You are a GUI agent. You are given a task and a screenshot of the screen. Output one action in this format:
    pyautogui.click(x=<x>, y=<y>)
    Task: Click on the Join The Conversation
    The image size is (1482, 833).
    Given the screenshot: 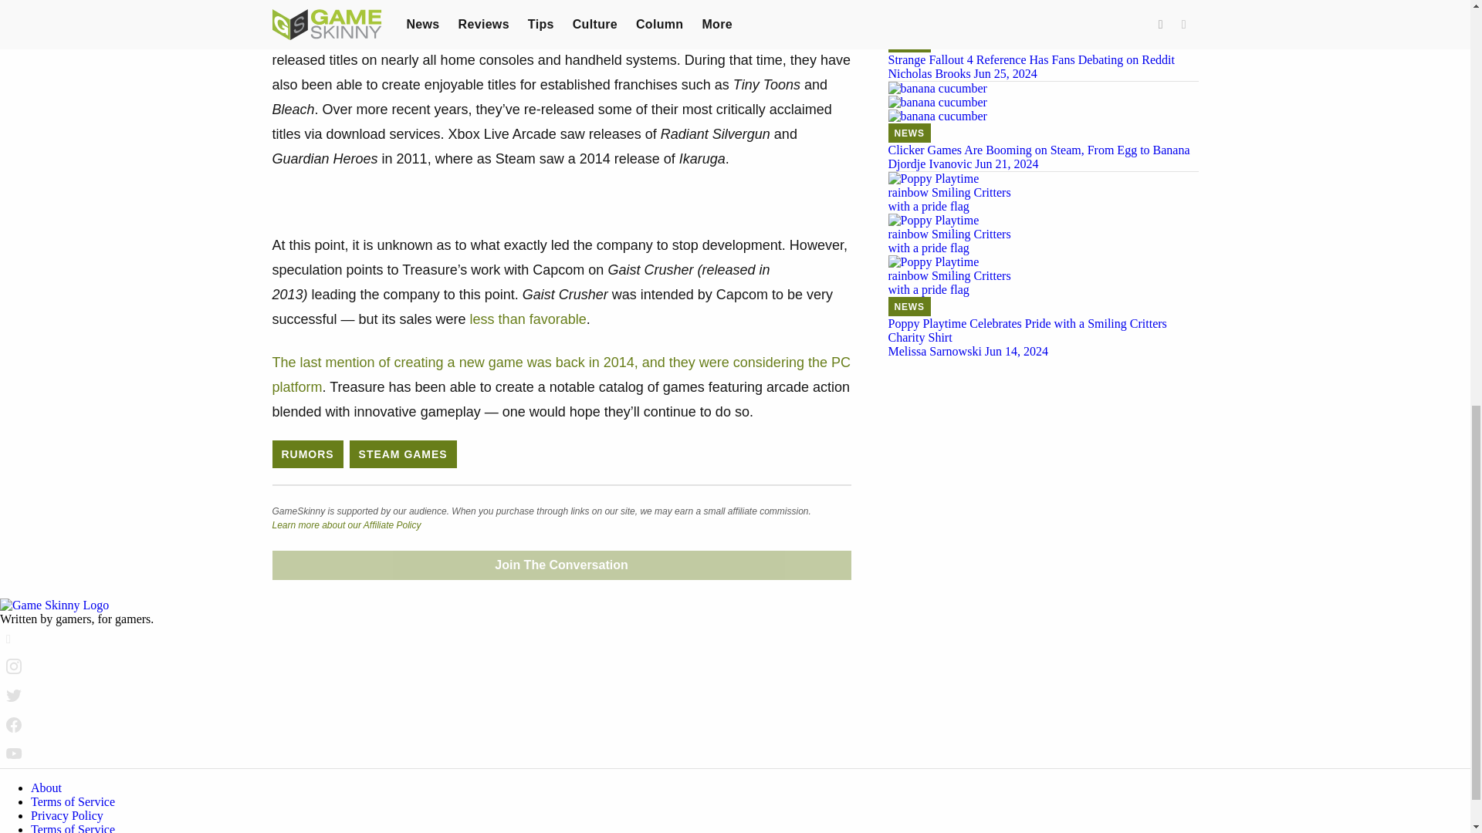 What is the action you would take?
    pyautogui.click(x=560, y=565)
    